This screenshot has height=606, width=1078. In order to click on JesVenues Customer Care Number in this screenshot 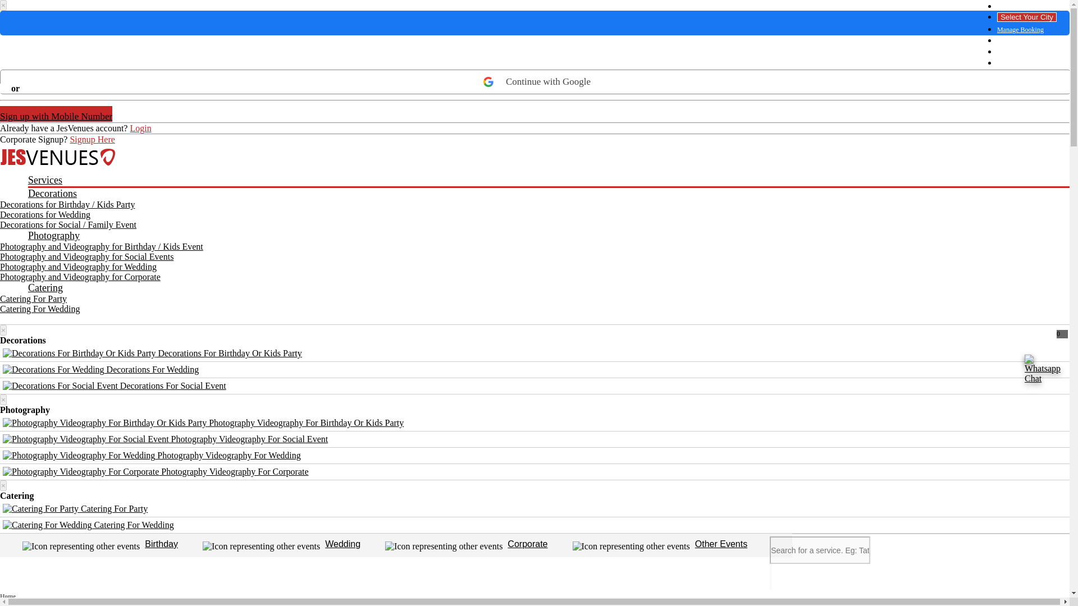, I will do `click(1026, 7)`.